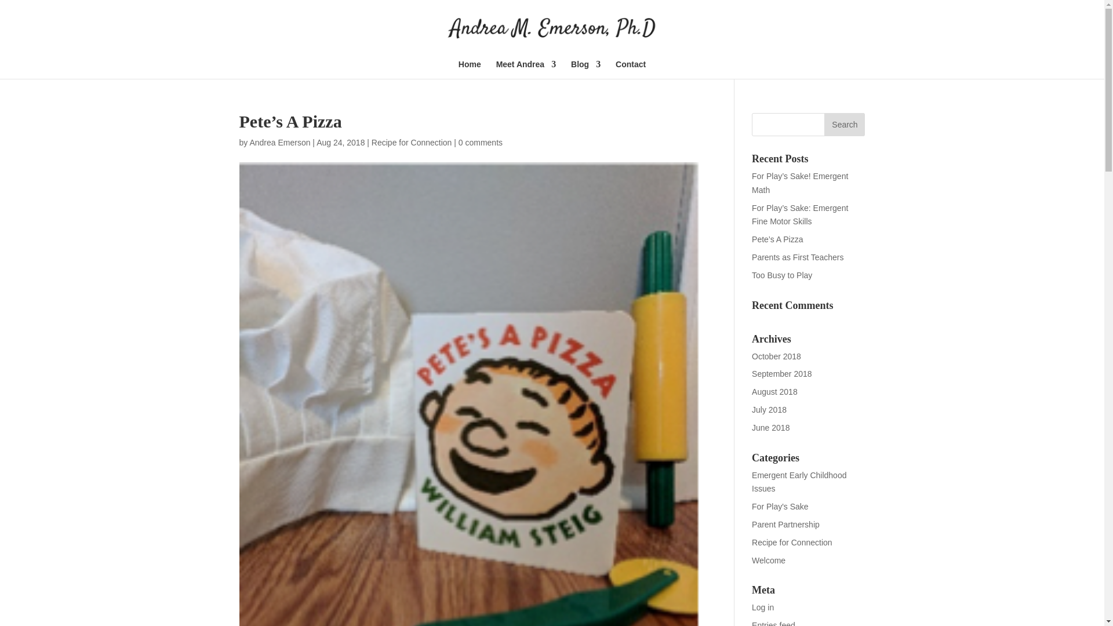 The image size is (1113, 626). I want to click on Emergent Early Childhood Issues, so click(799, 482).